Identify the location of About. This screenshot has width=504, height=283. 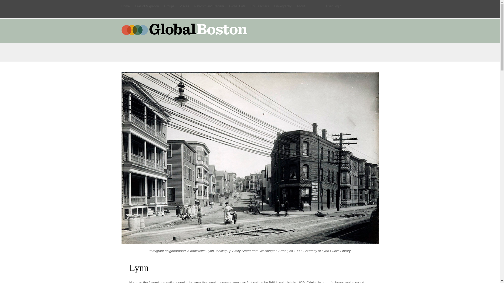
(301, 6).